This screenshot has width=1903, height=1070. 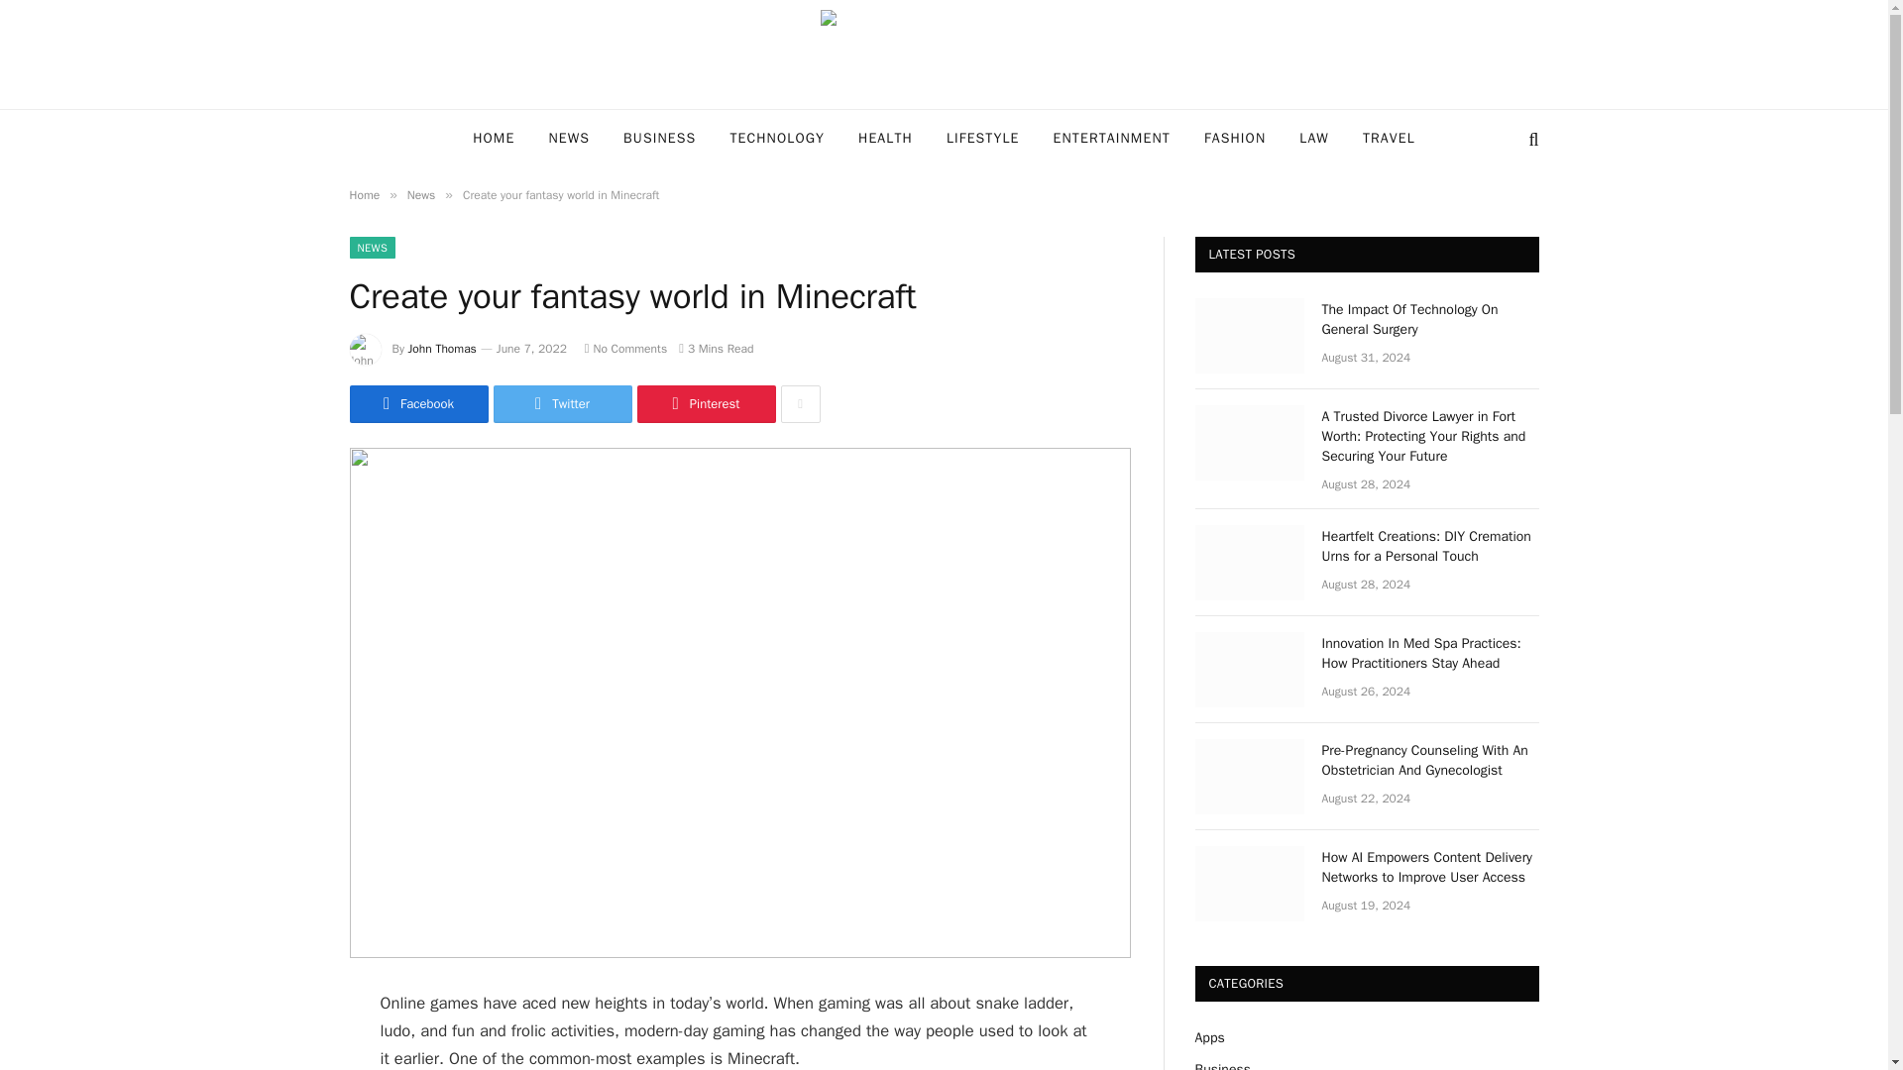 I want to click on LAW, so click(x=1314, y=139).